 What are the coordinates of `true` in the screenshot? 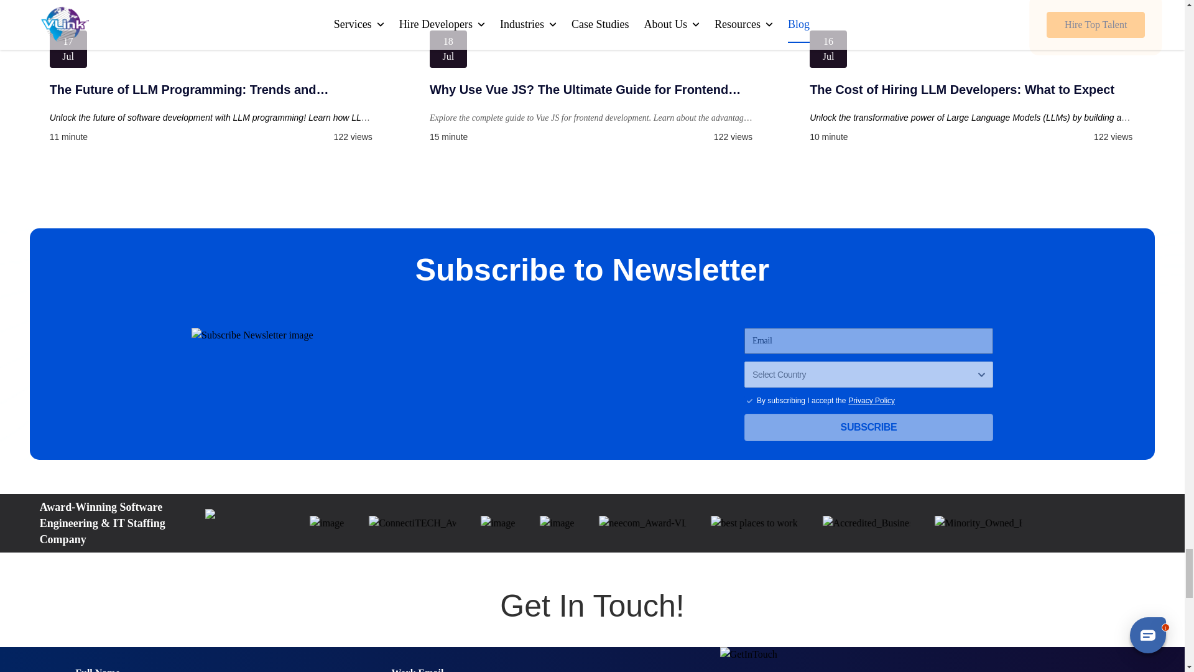 It's located at (749, 401).